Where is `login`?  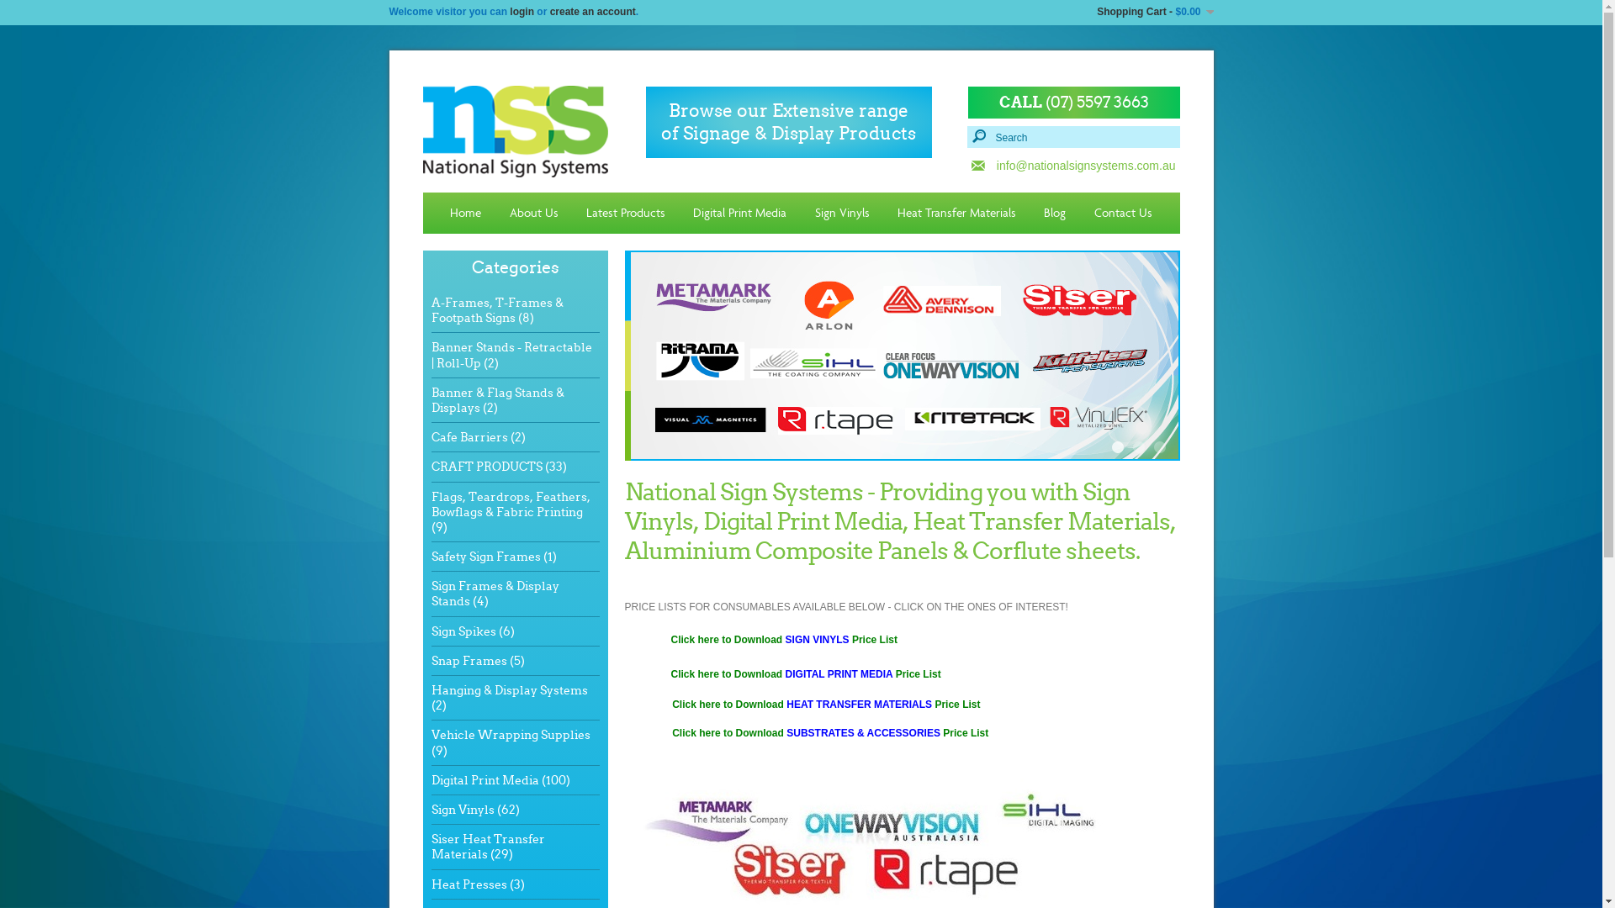
login is located at coordinates (522, 12).